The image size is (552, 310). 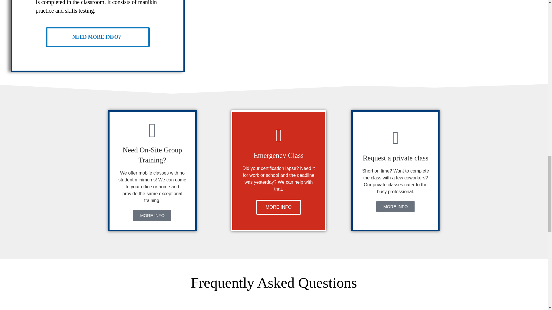 What do you see at coordinates (152, 215) in the screenshot?
I see `MORE INFO` at bounding box center [152, 215].